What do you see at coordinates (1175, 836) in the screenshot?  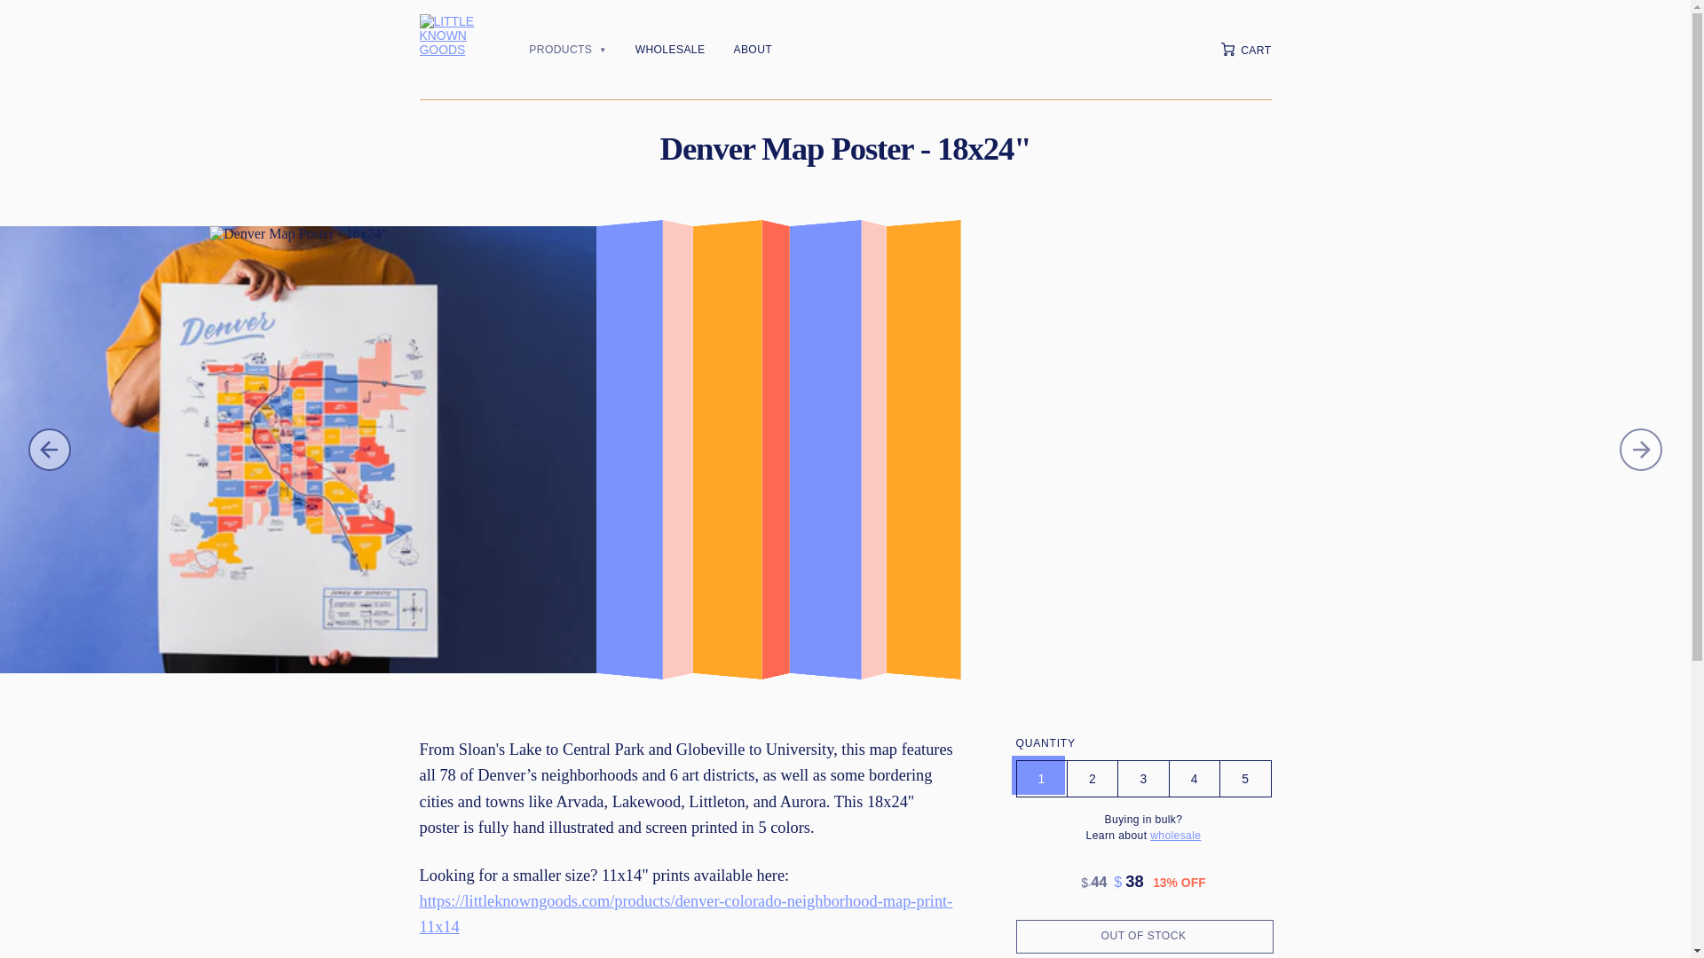 I see `wholesale` at bounding box center [1175, 836].